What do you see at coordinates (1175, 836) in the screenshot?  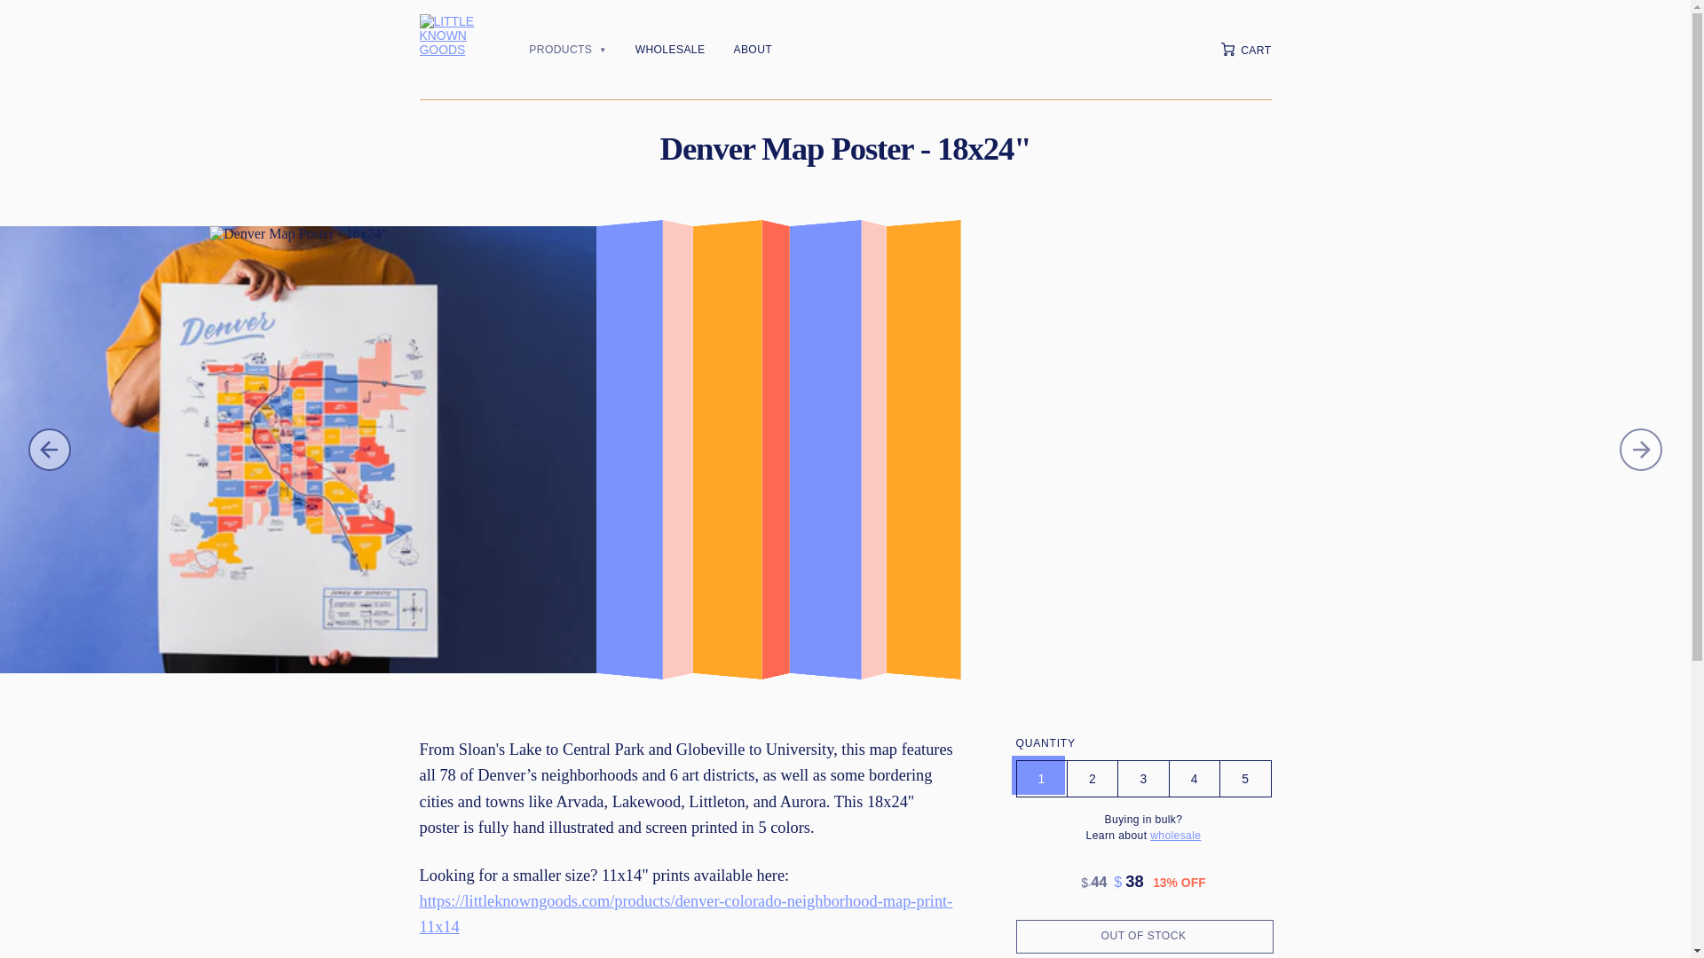 I see `wholesale` at bounding box center [1175, 836].